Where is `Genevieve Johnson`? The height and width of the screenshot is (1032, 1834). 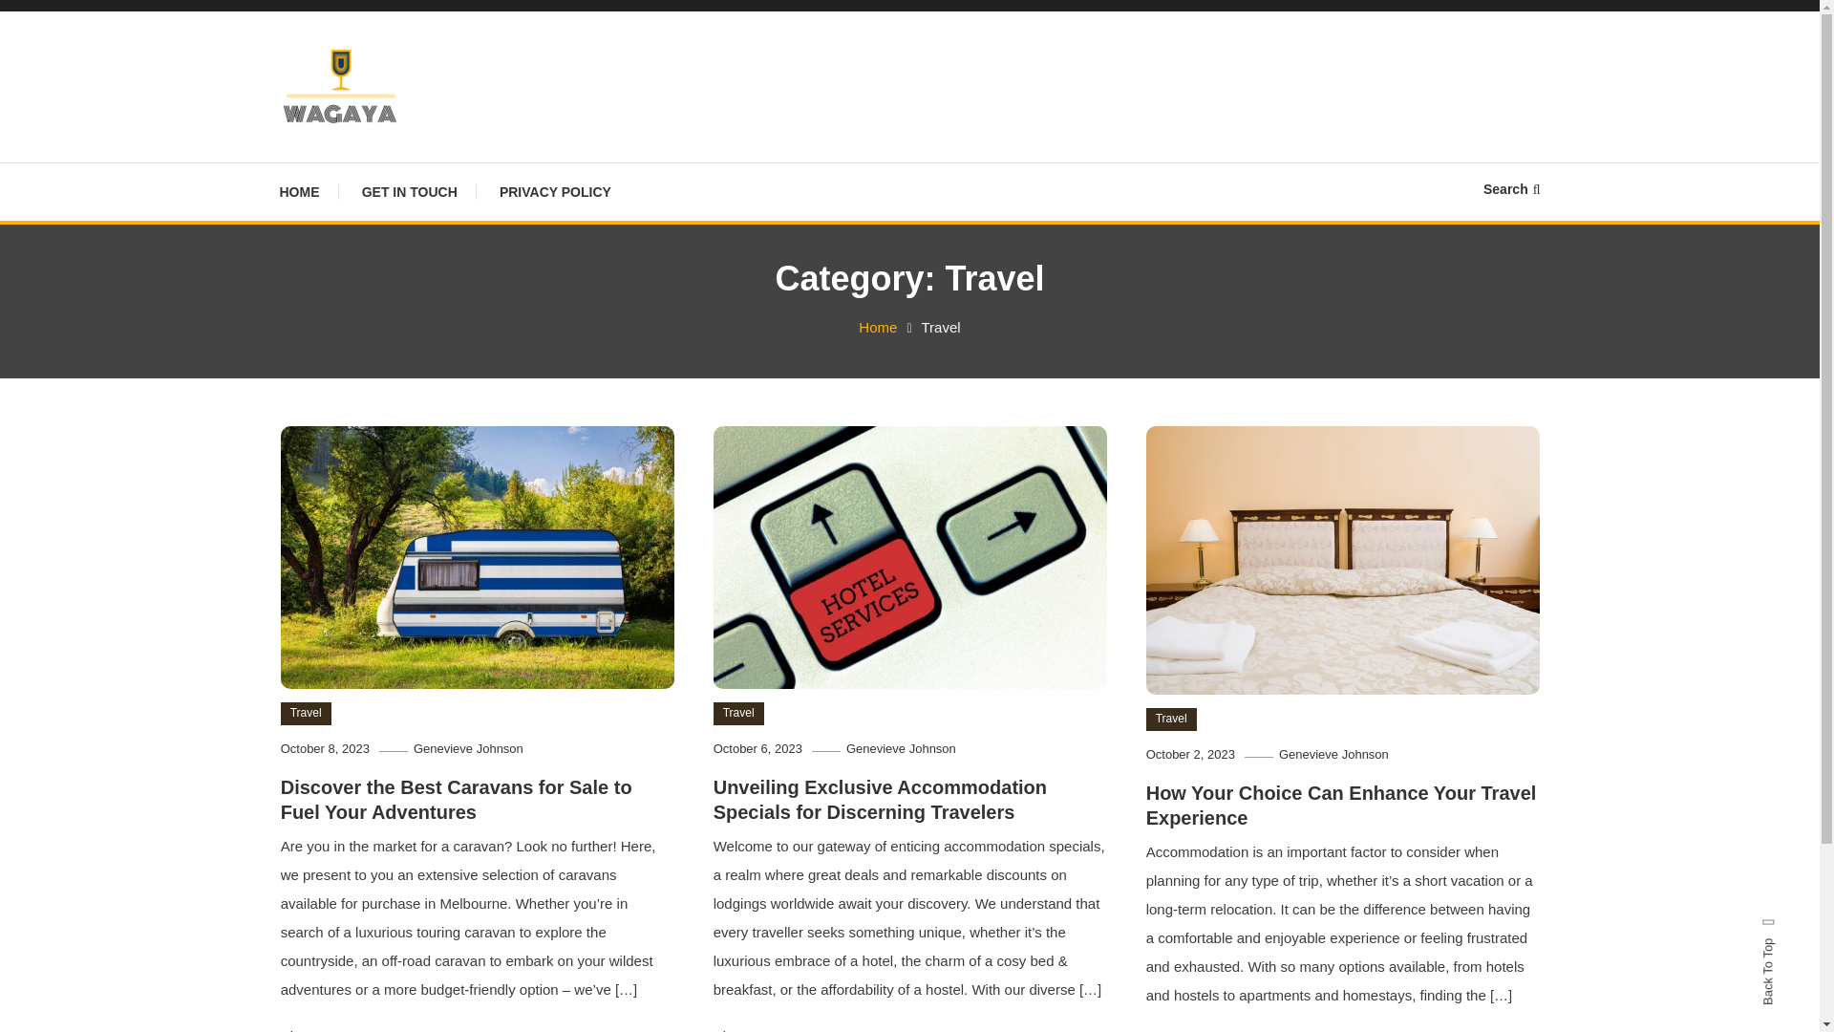
Genevieve Johnson is located at coordinates (900, 748).